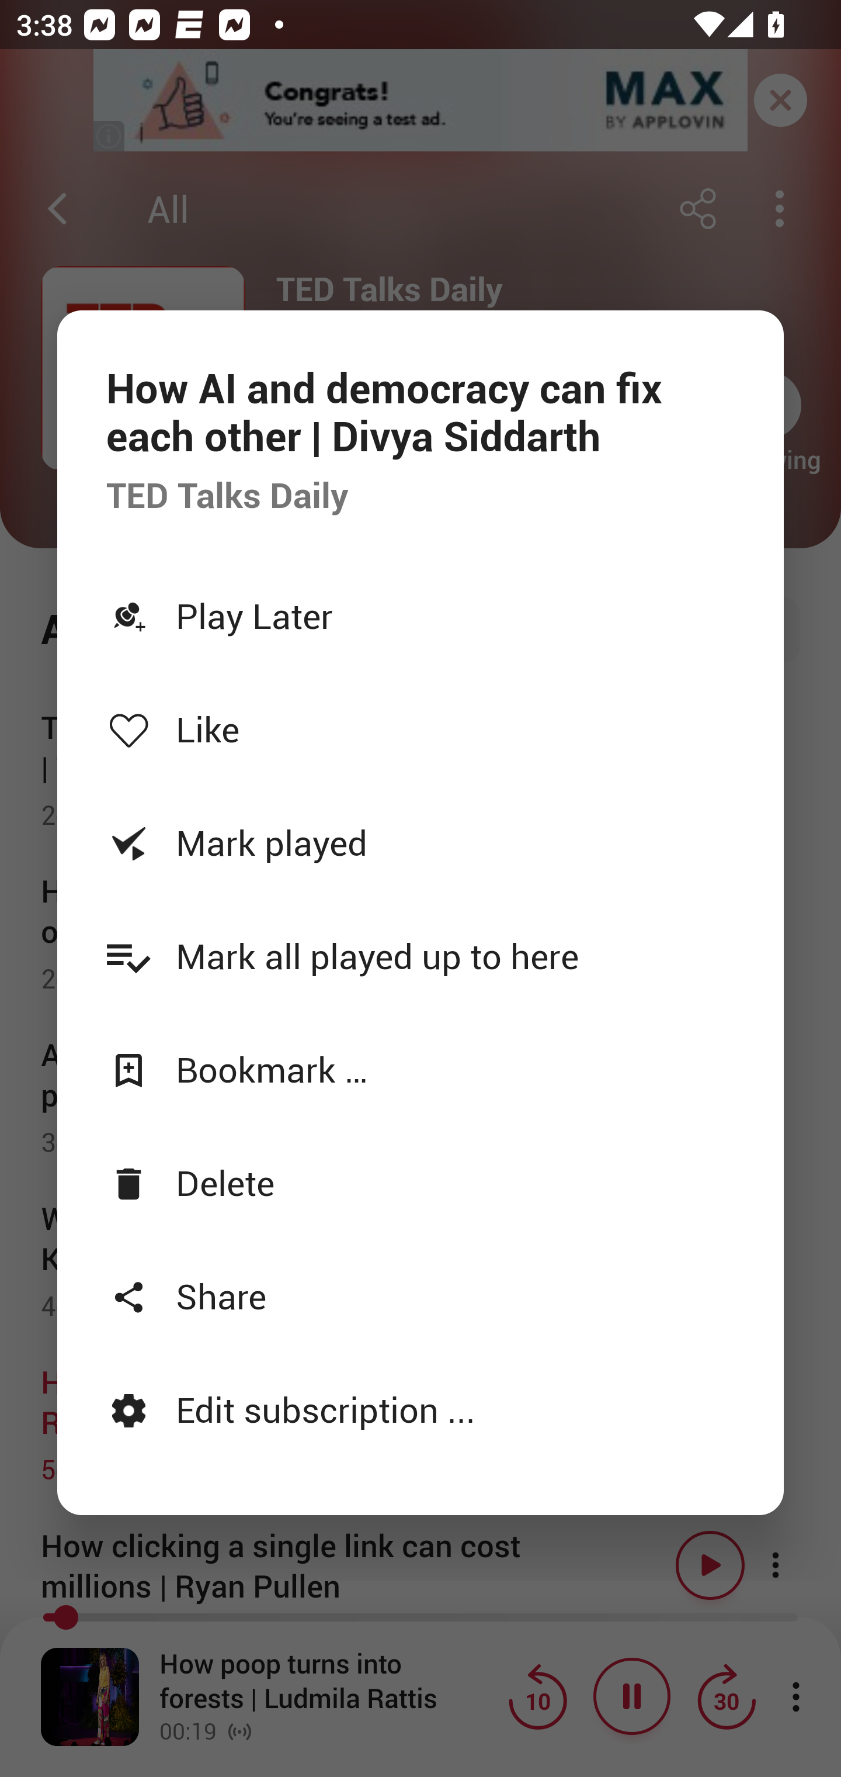 This screenshot has width=841, height=1777. Describe the element at coordinates (420, 1409) in the screenshot. I see `Edit subscription ...` at that location.